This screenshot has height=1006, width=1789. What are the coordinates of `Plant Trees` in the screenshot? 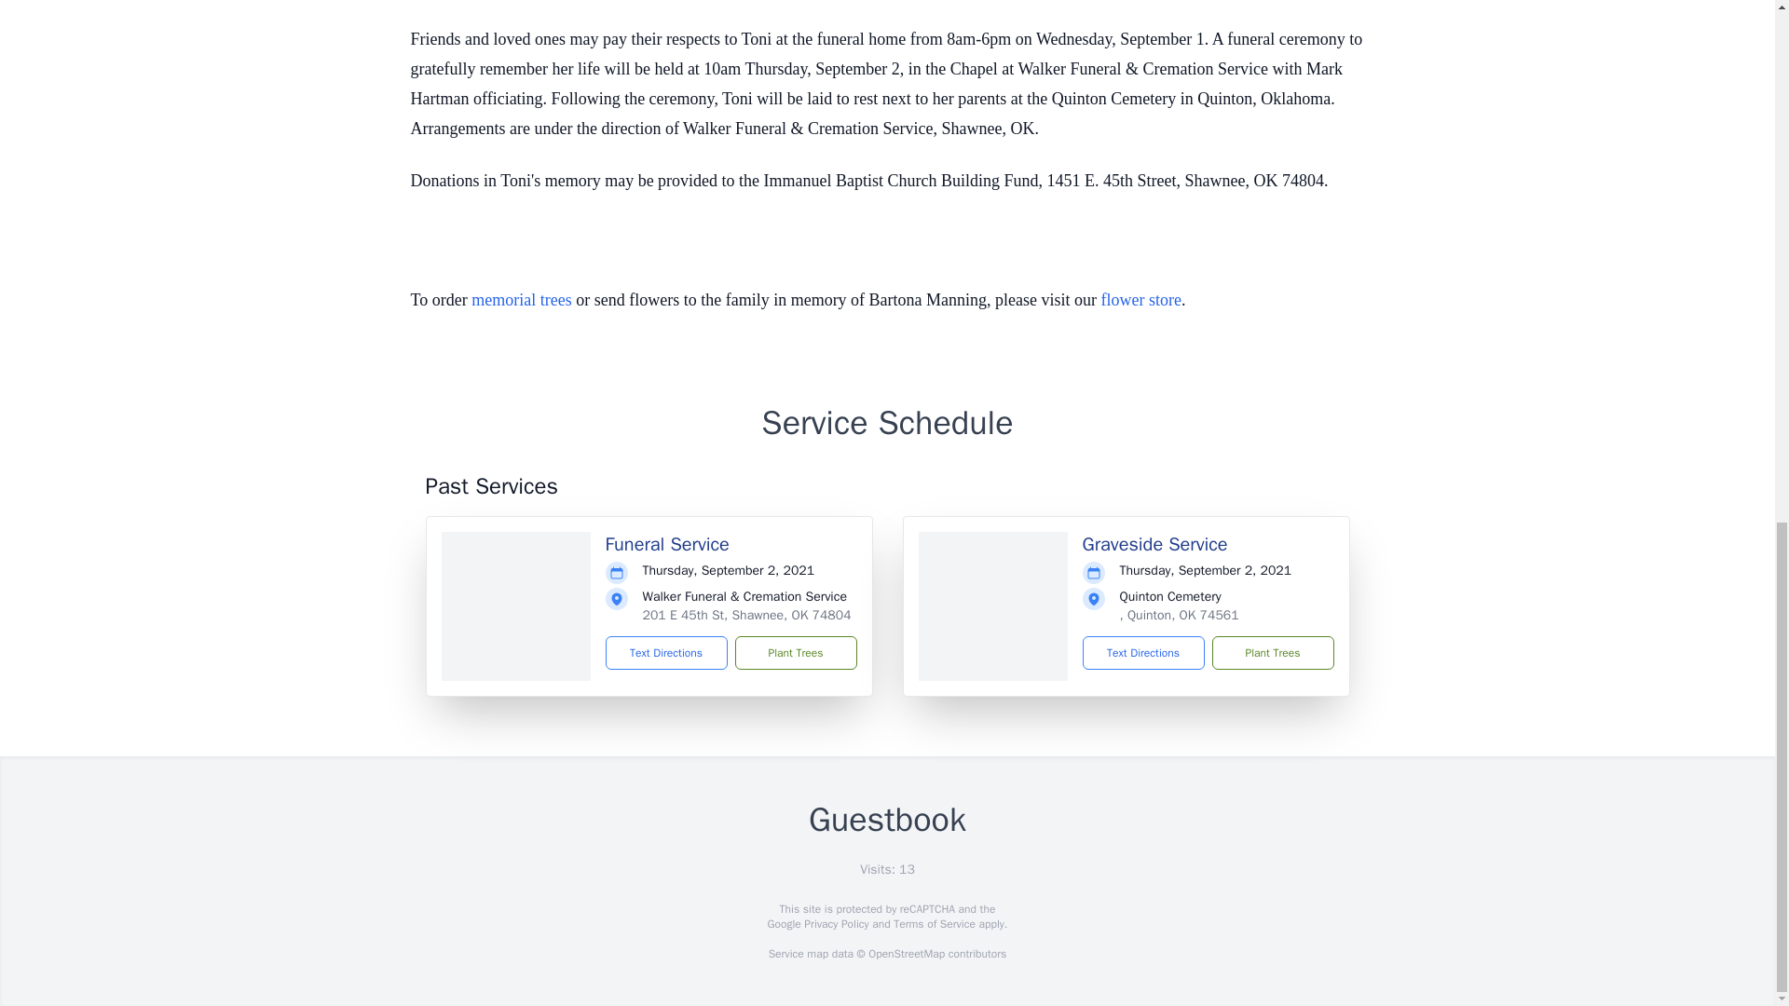 It's located at (1271, 652).